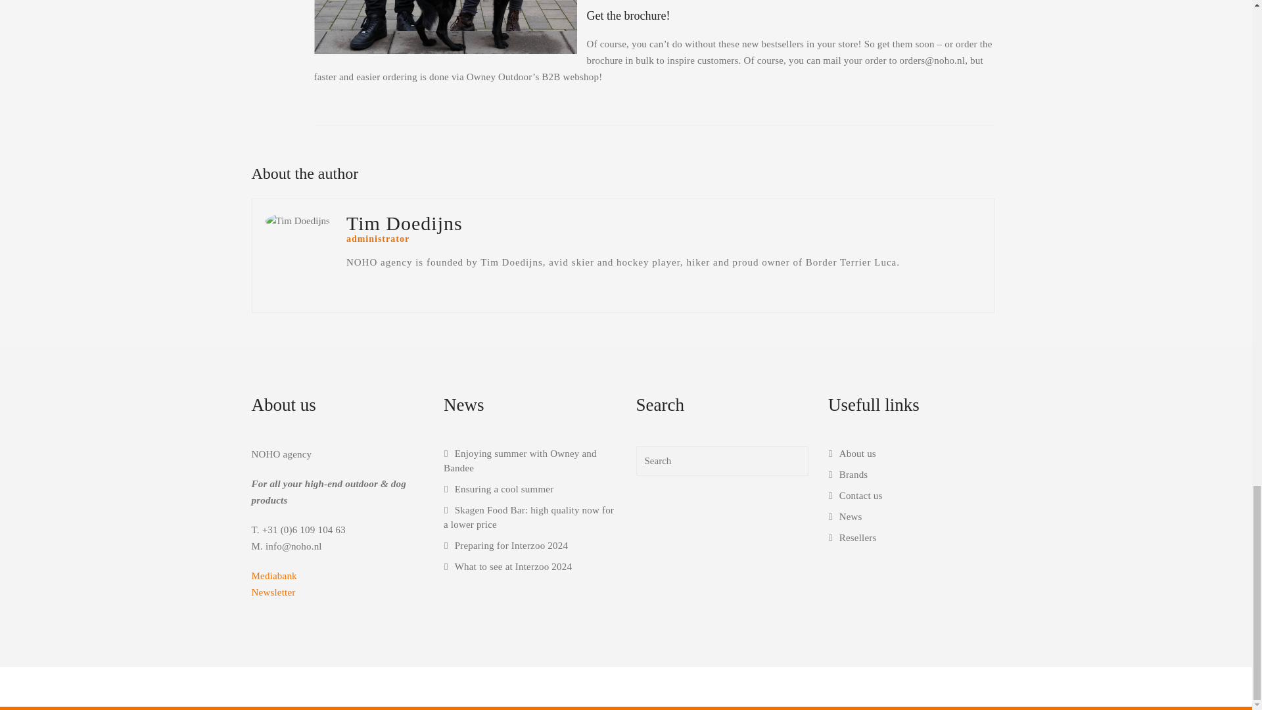  Describe the element at coordinates (273, 576) in the screenshot. I see `Mediabank` at that location.